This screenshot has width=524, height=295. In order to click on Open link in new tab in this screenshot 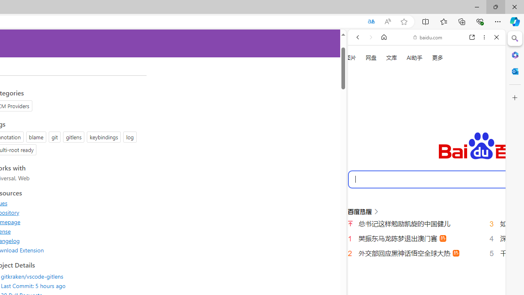, I will do `click(472, 37)`.